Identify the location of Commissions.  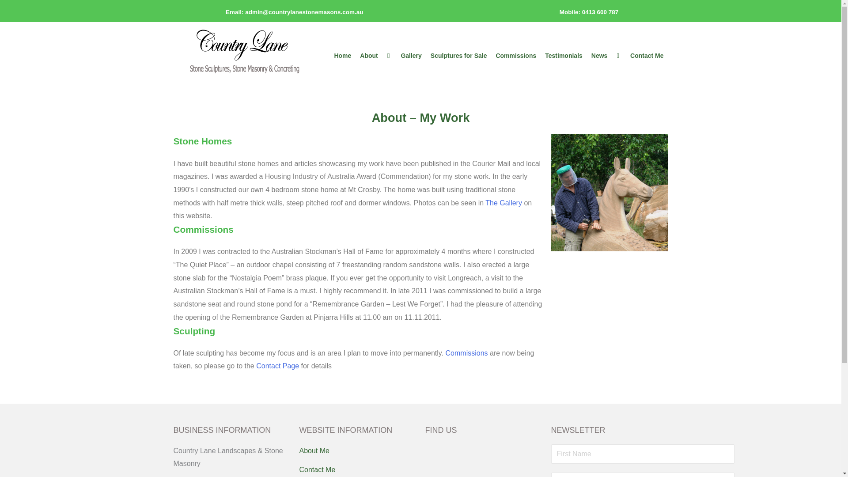
(516, 56).